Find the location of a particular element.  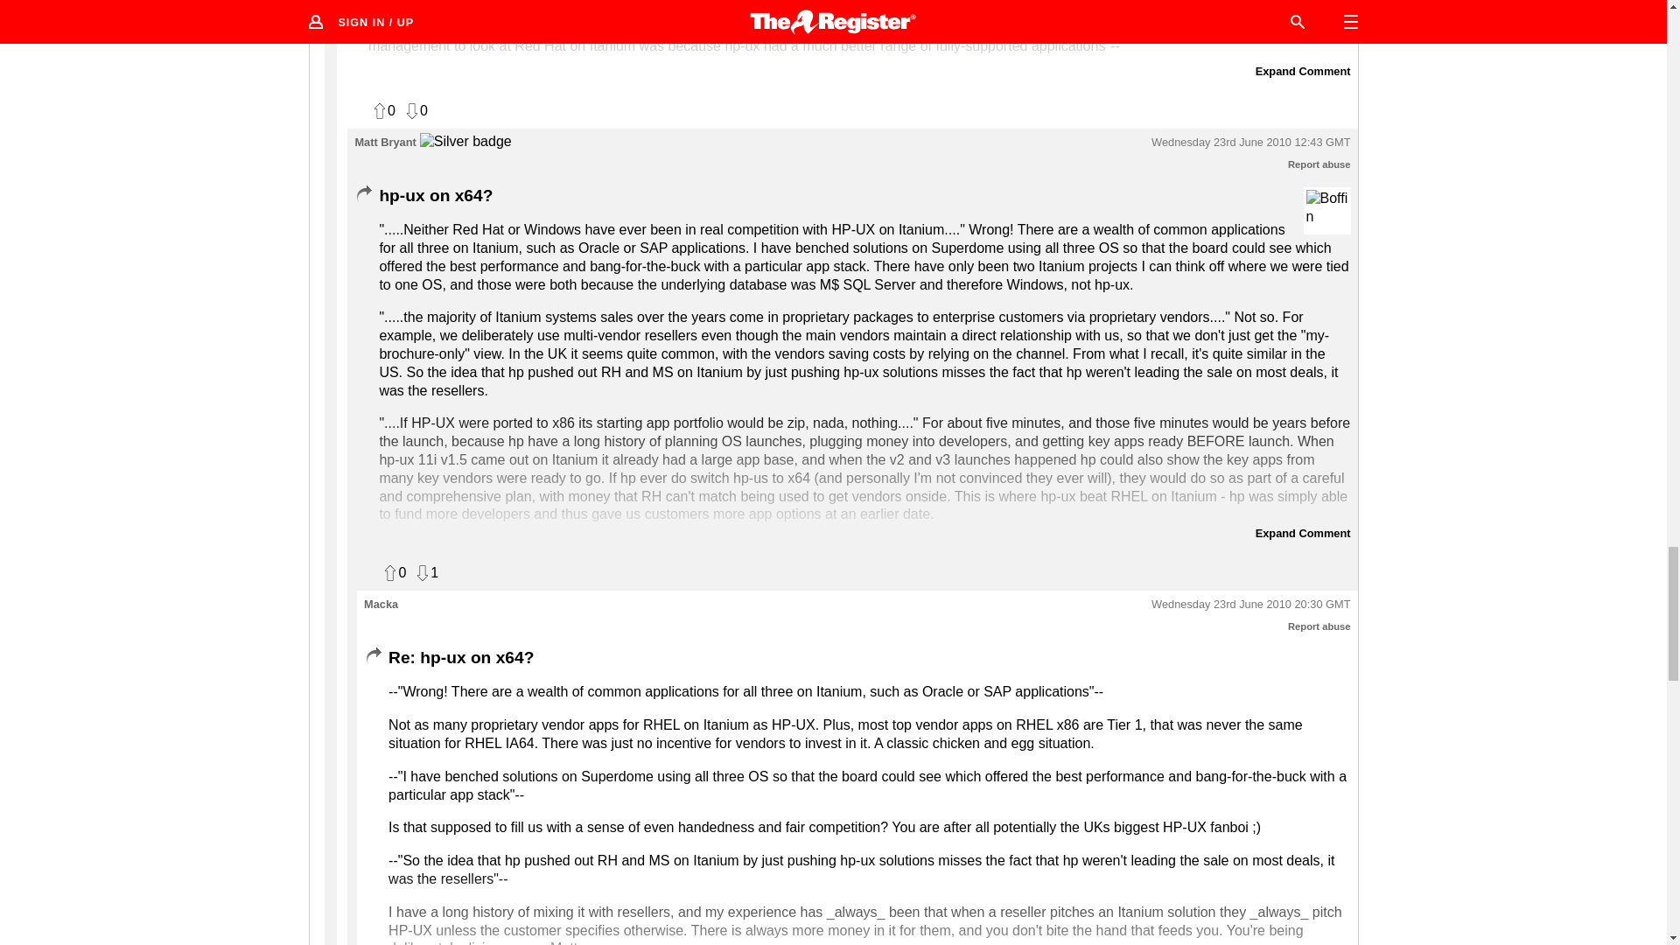

Report abuse is located at coordinates (1319, 164).